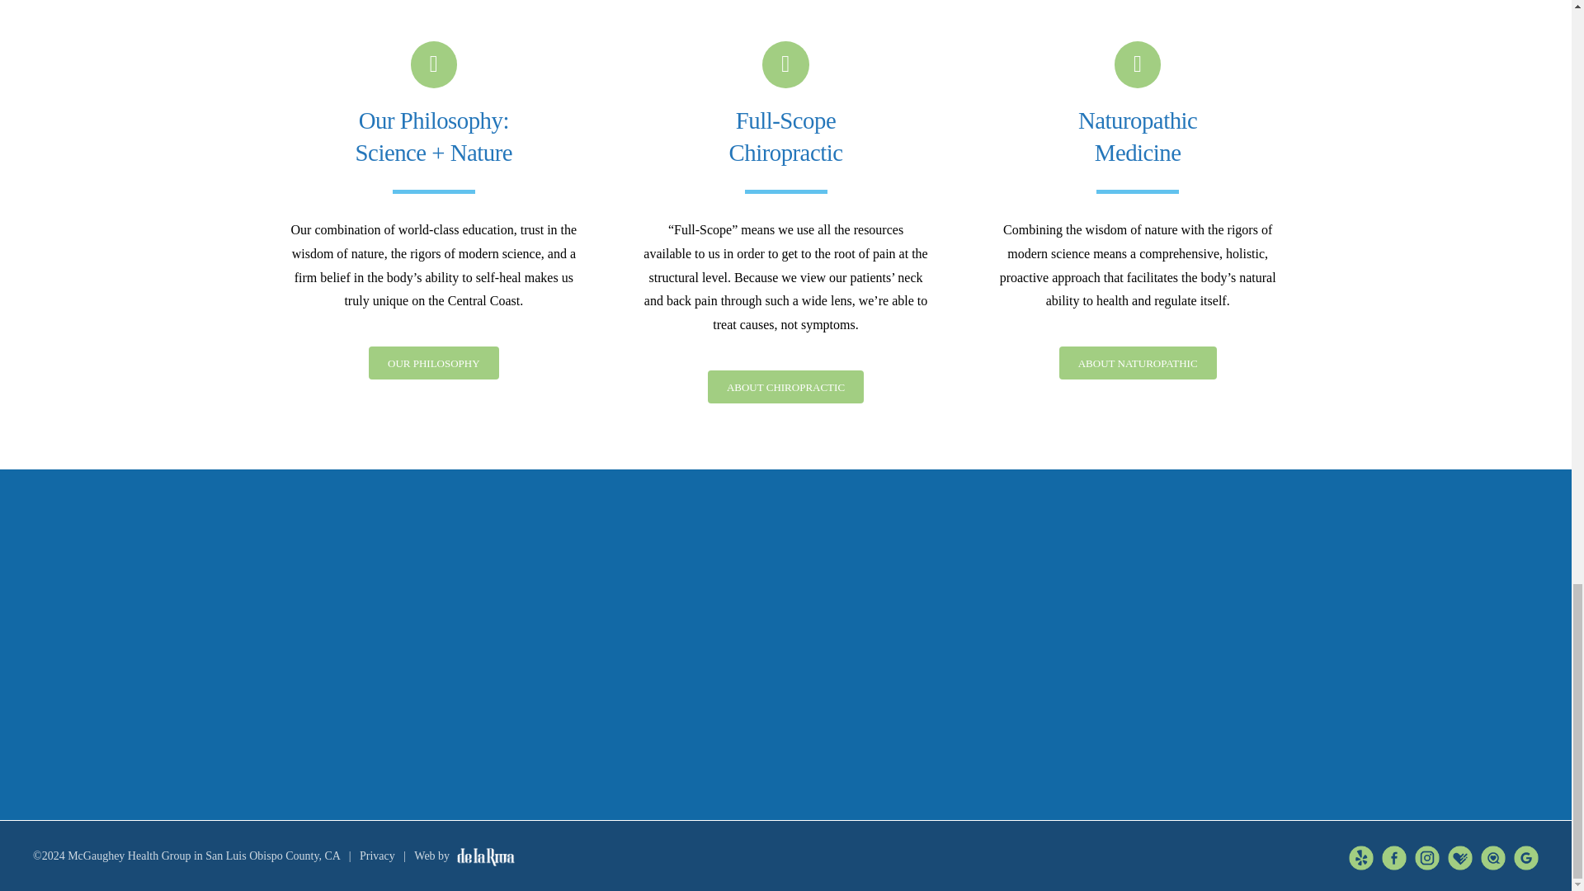  Describe the element at coordinates (1138, 363) in the screenshot. I see `ABOUT NATUROPATHIC` at that location.